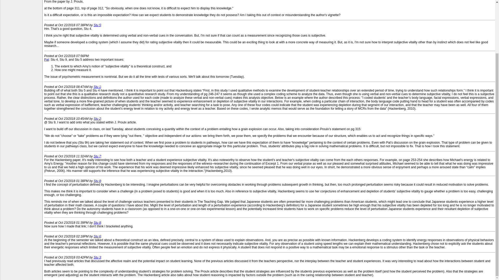  What do you see at coordinates (97, 257) in the screenshot?
I see `Stu 3` at bounding box center [97, 257].